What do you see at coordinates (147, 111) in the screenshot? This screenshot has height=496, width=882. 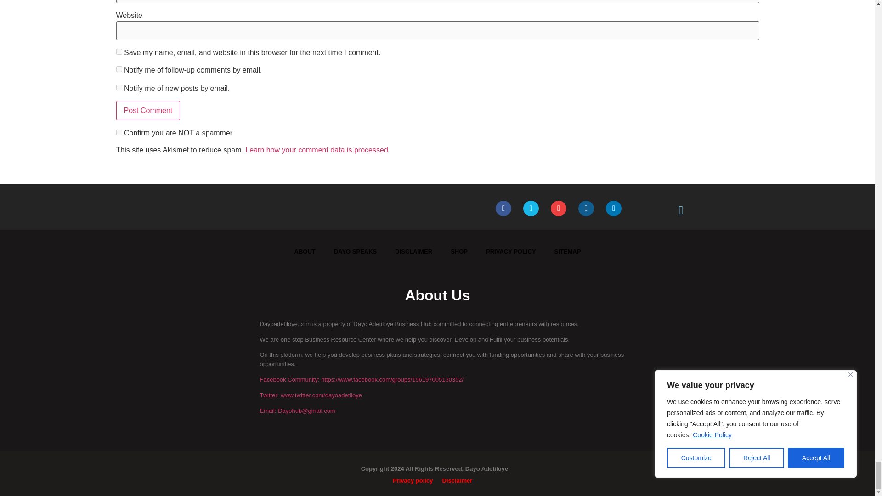 I see `Post Comment` at bounding box center [147, 111].